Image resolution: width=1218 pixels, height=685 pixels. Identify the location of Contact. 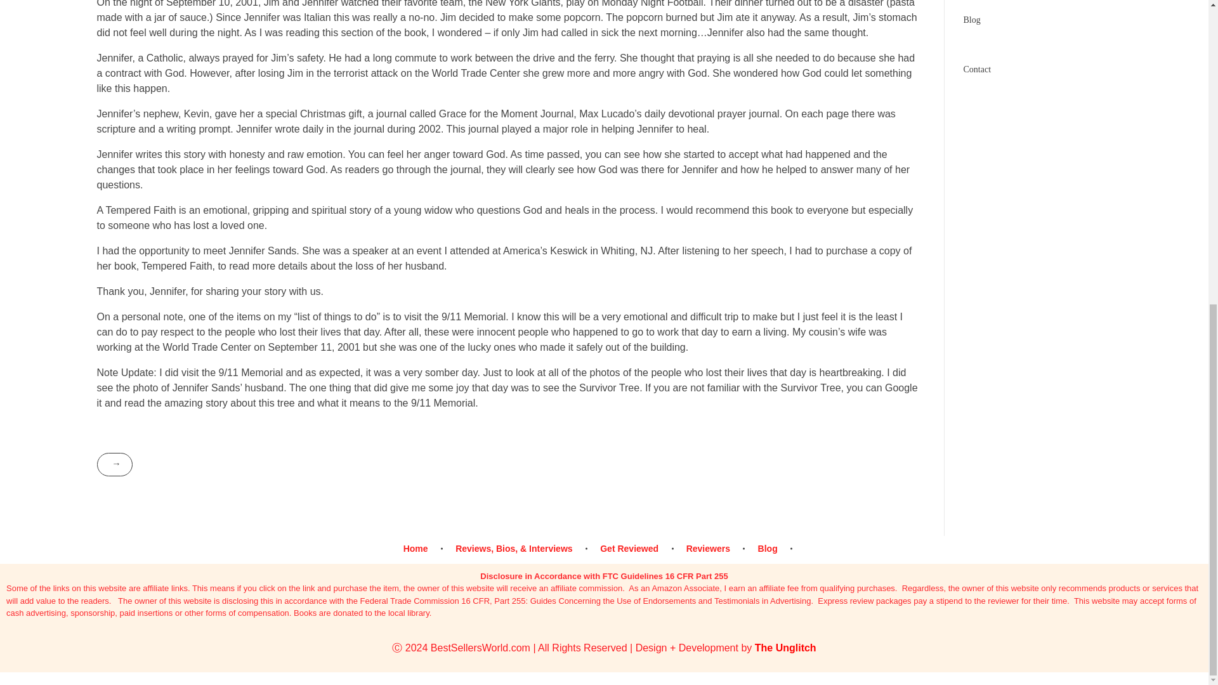
(977, 68).